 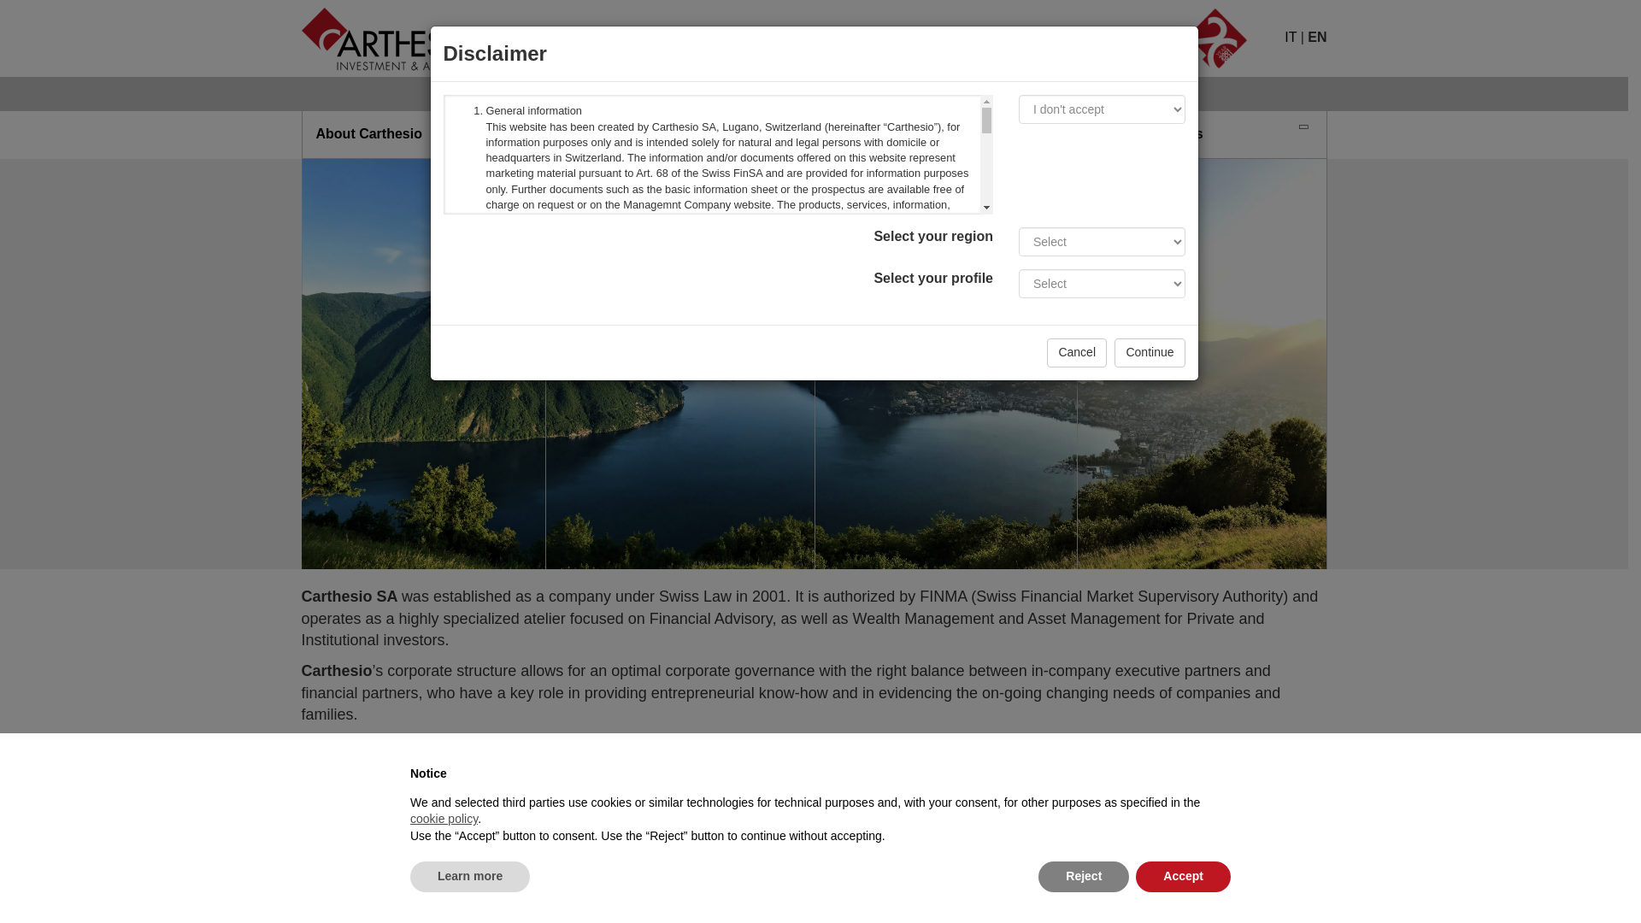 What do you see at coordinates (444, 819) in the screenshot?
I see `cookie policy` at bounding box center [444, 819].